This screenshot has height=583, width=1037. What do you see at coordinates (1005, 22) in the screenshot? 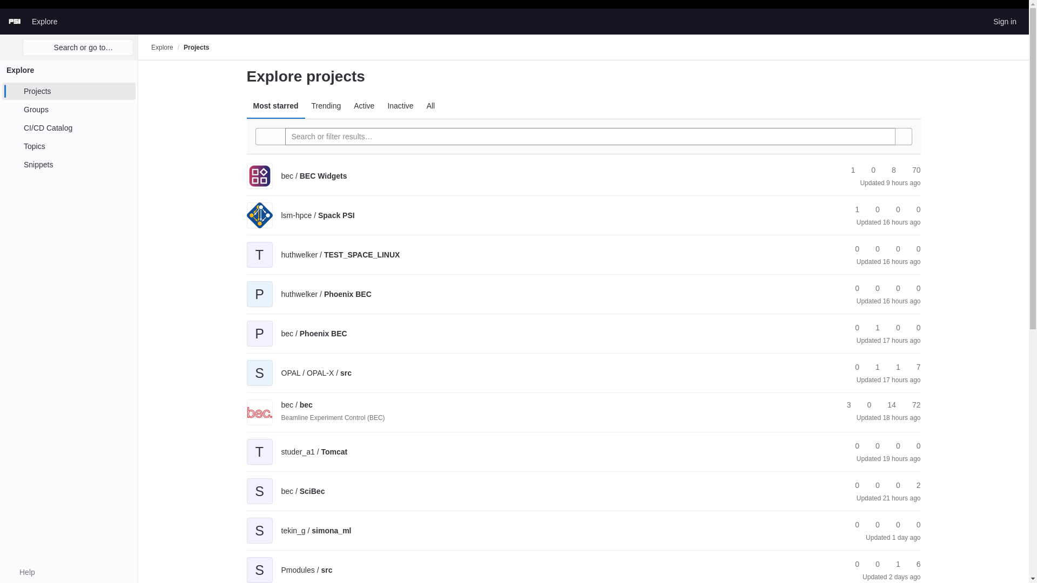
I see `Sign in` at bounding box center [1005, 22].